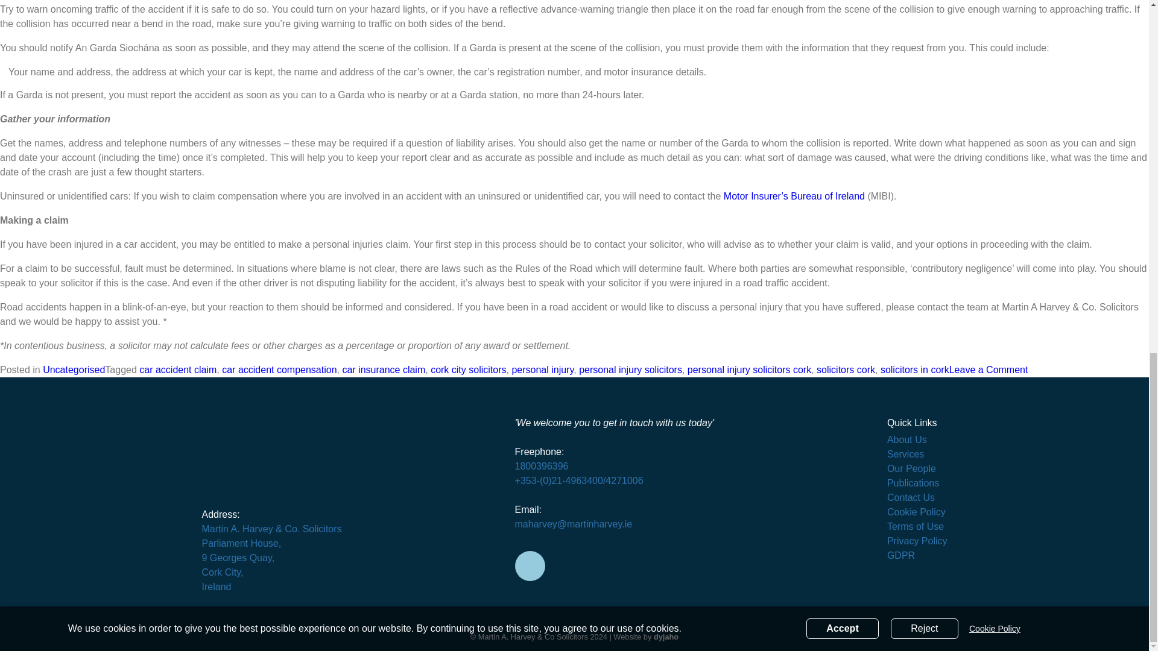 The height and width of the screenshot is (651, 1158). What do you see at coordinates (914, 370) in the screenshot?
I see `solicitors in cork` at bounding box center [914, 370].